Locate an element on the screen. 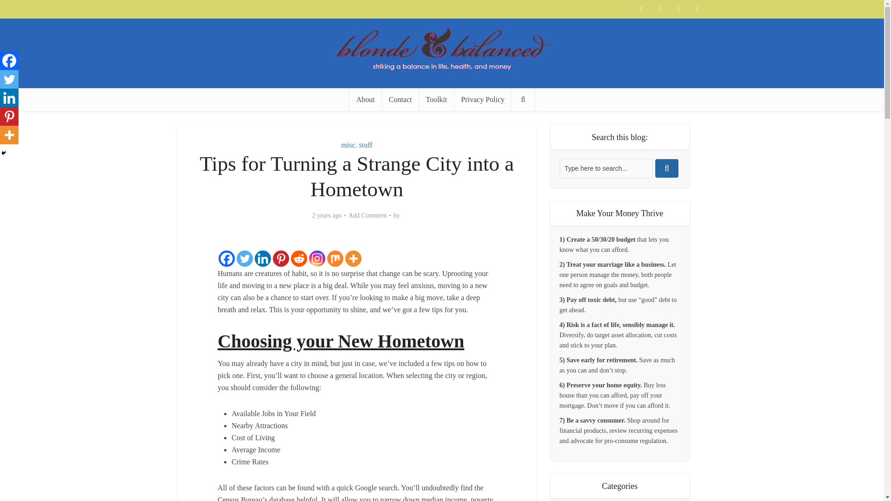  More is located at coordinates (9, 135).